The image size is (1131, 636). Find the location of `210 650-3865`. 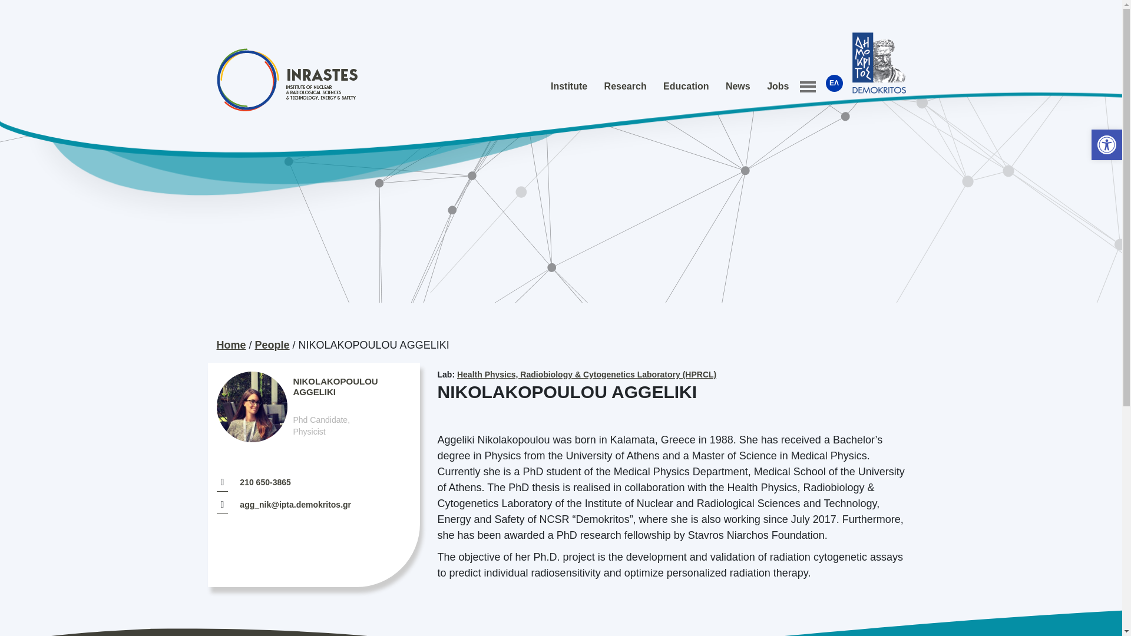

210 650-3865 is located at coordinates (265, 482).